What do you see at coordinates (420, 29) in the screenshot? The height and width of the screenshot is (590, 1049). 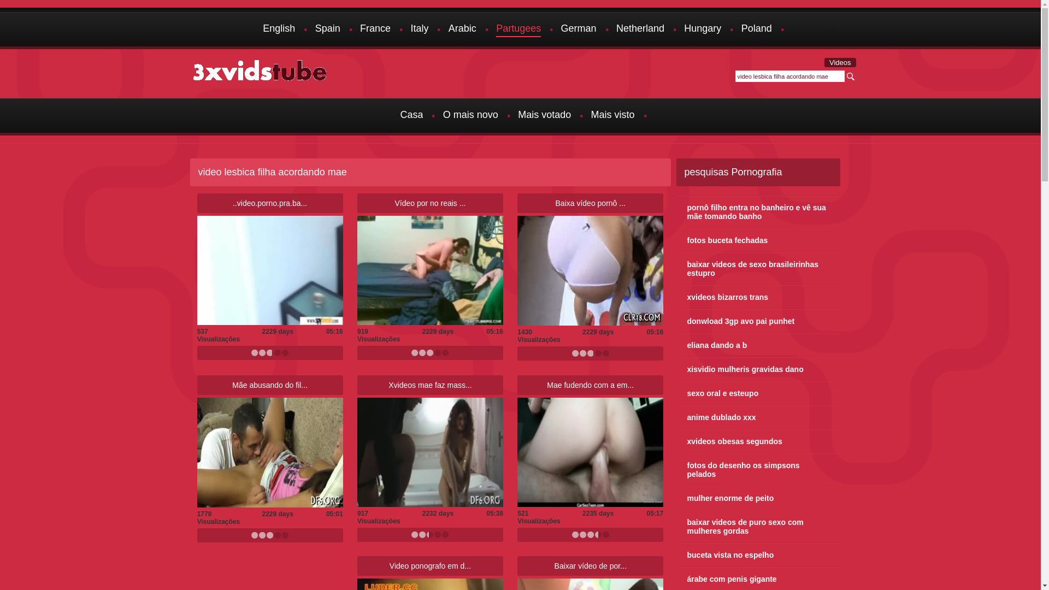 I see `Italy` at bounding box center [420, 29].